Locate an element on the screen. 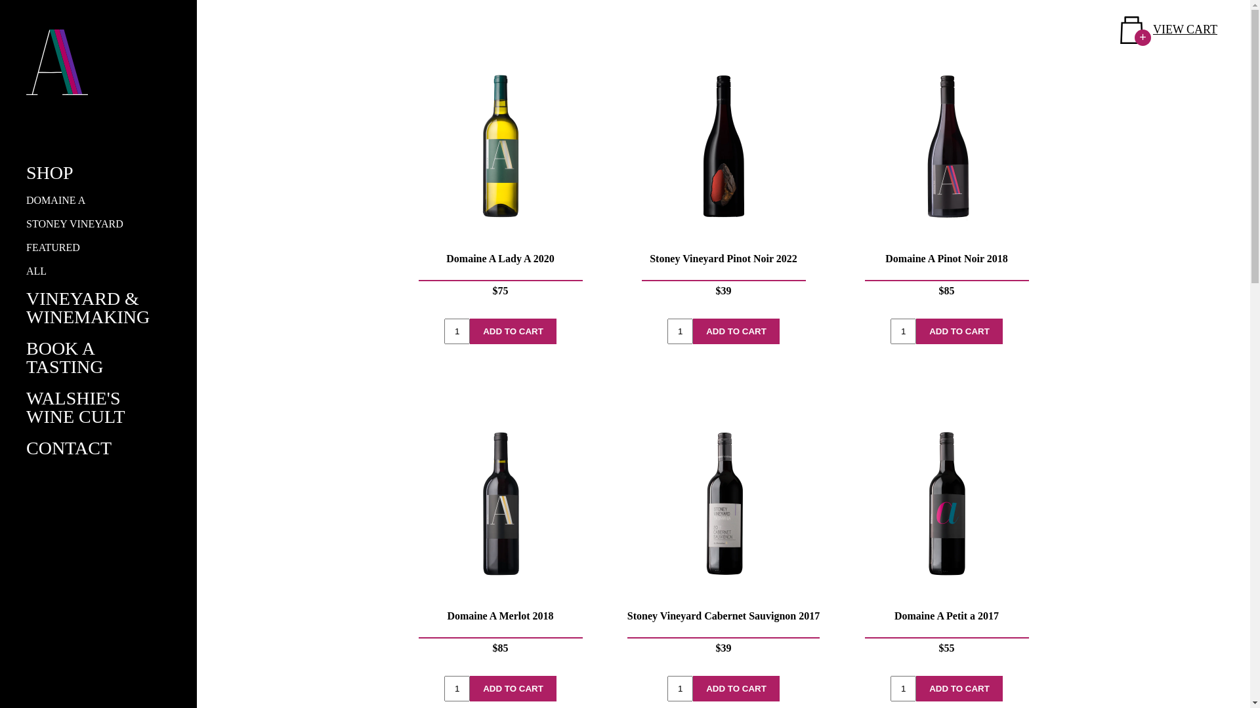  ADD TO CART is located at coordinates (736, 332).